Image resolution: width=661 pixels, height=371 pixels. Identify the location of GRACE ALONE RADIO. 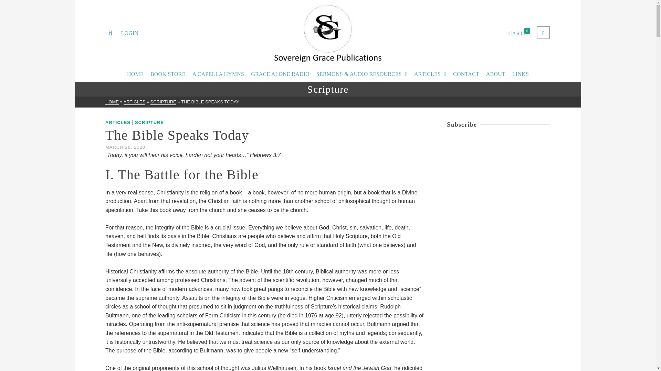
(280, 74).